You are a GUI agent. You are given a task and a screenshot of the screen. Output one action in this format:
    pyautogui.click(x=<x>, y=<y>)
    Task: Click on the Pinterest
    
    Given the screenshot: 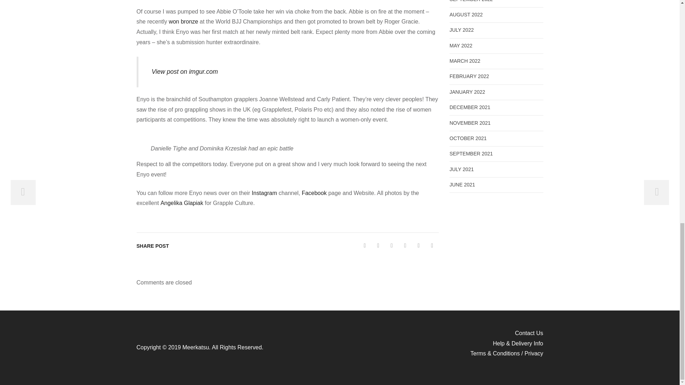 What is the action you would take?
    pyautogui.click(x=405, y=245)
    